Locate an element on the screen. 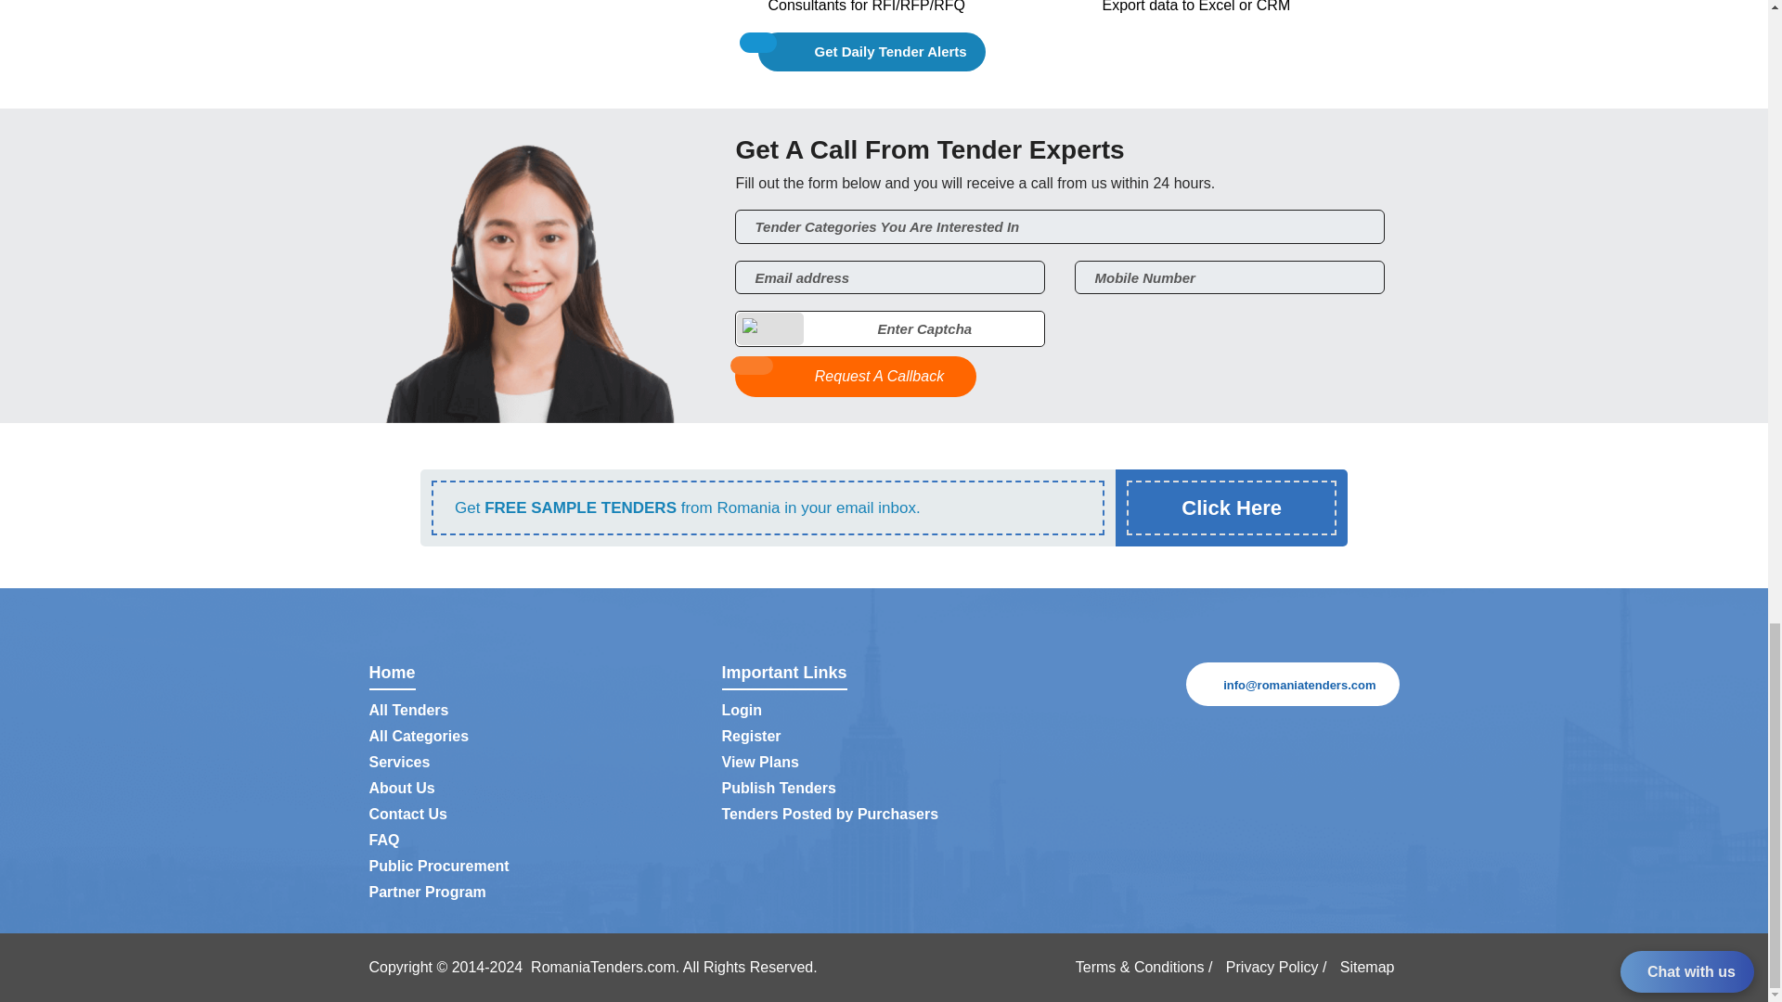 Image resolution: width=1782 pixels, height=1002 pixels. Get Daily Tender Alerts is located at coordinates (872, 52).